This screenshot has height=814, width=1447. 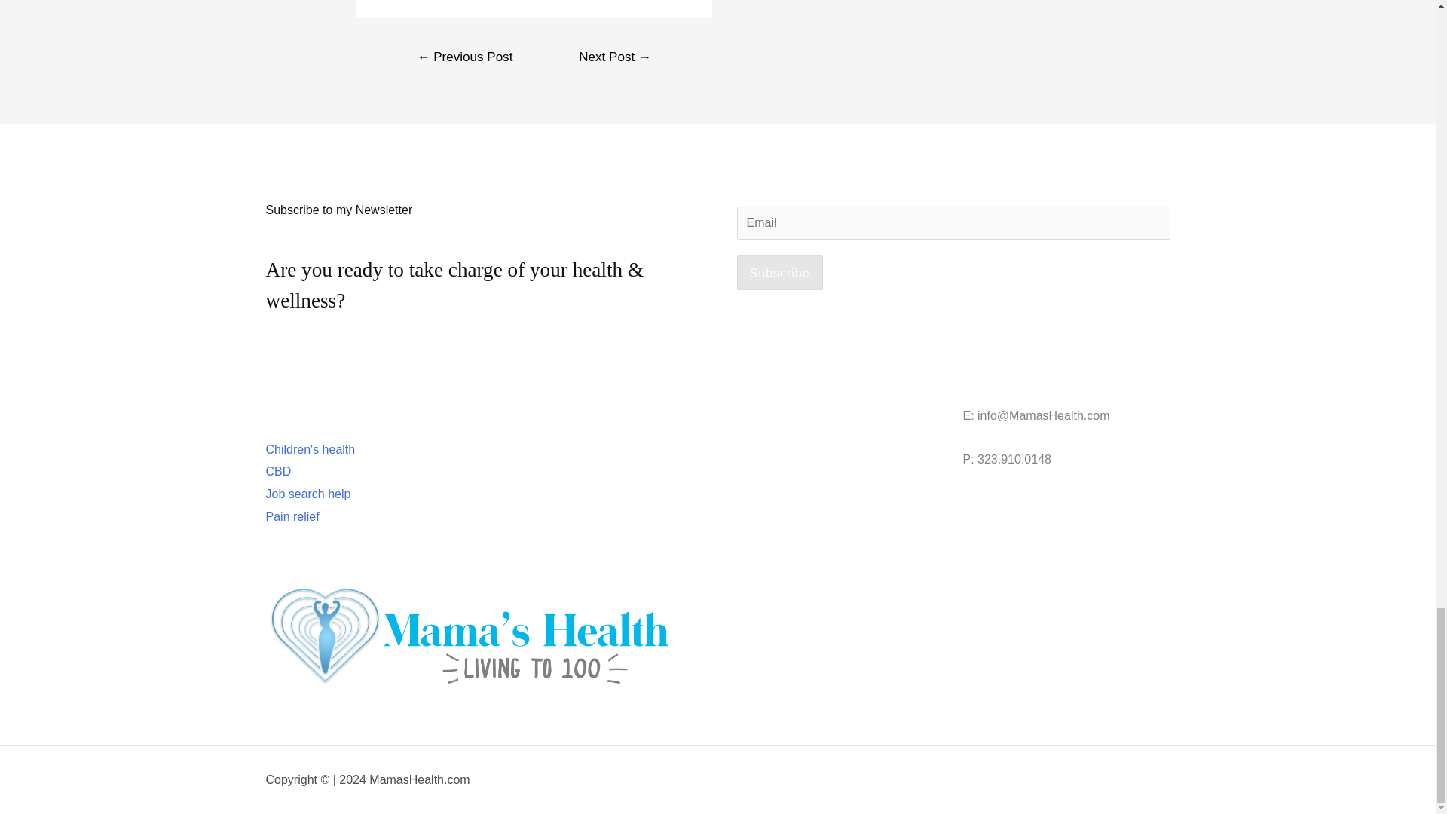 What do you see at coordinates (277, 470) in the screenshot?
I see `CBD` at bounding box center [277, 470].